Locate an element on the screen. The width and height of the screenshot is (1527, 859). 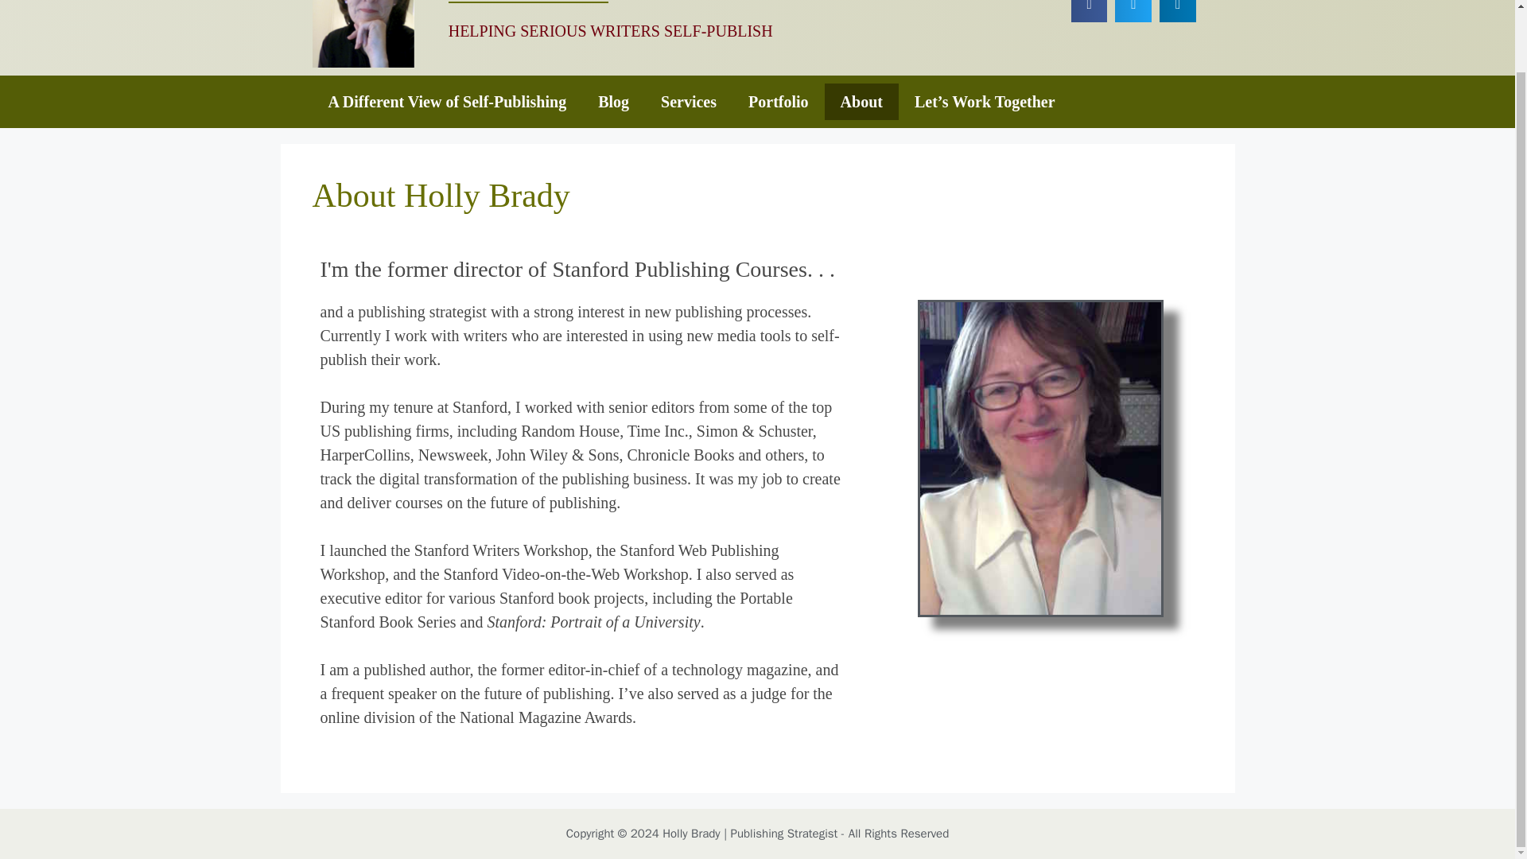
Blog is located at coordinates (612, 102).